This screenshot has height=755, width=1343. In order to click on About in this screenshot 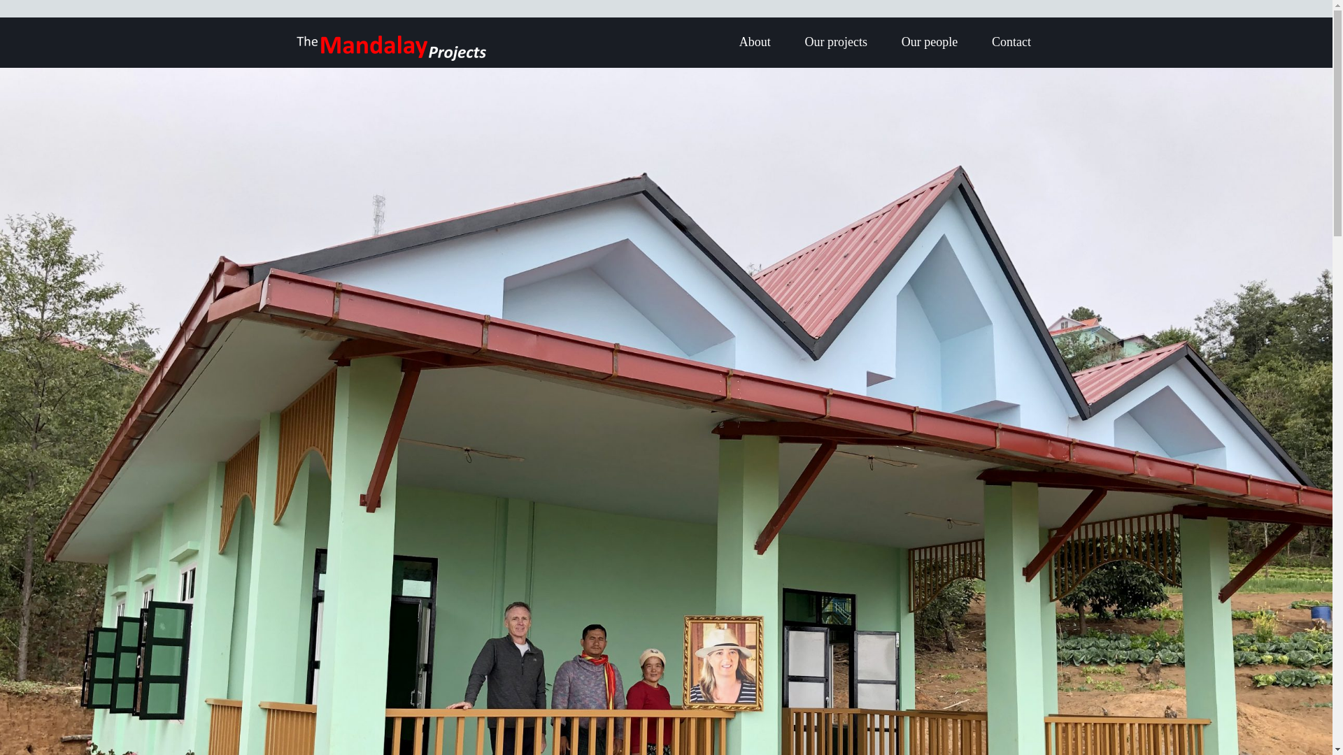, I will do `click(754, 42)`.